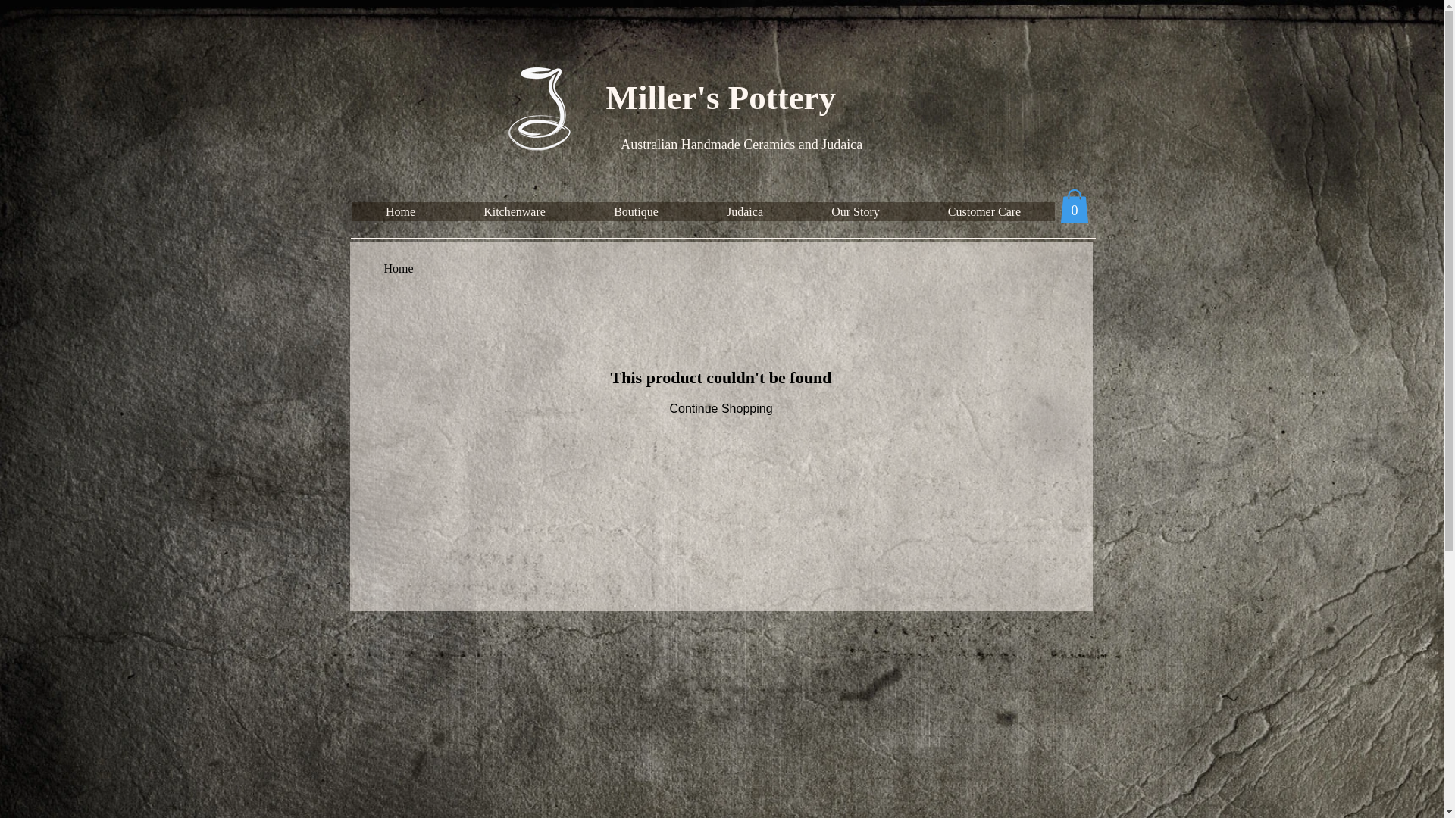 The image size is (1455, 818). I want to click on Home, so click(400, 212).